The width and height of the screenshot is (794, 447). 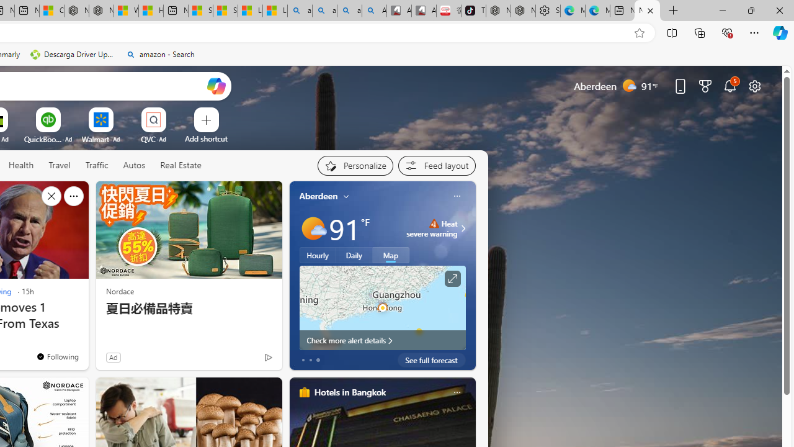 I want to click on Aberdeen, so click(x=319, y=196).